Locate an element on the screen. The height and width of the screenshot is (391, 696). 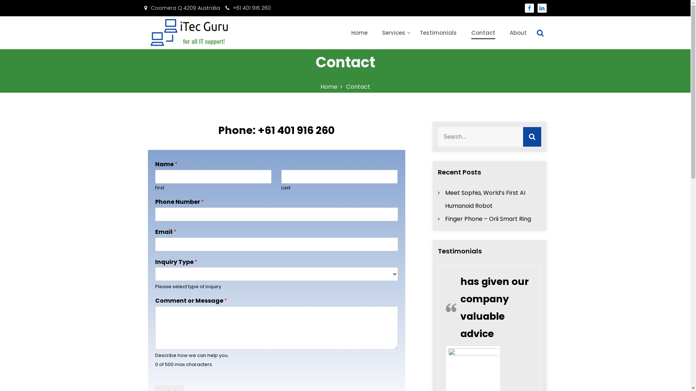
Home is located at coordinates (359, 33).